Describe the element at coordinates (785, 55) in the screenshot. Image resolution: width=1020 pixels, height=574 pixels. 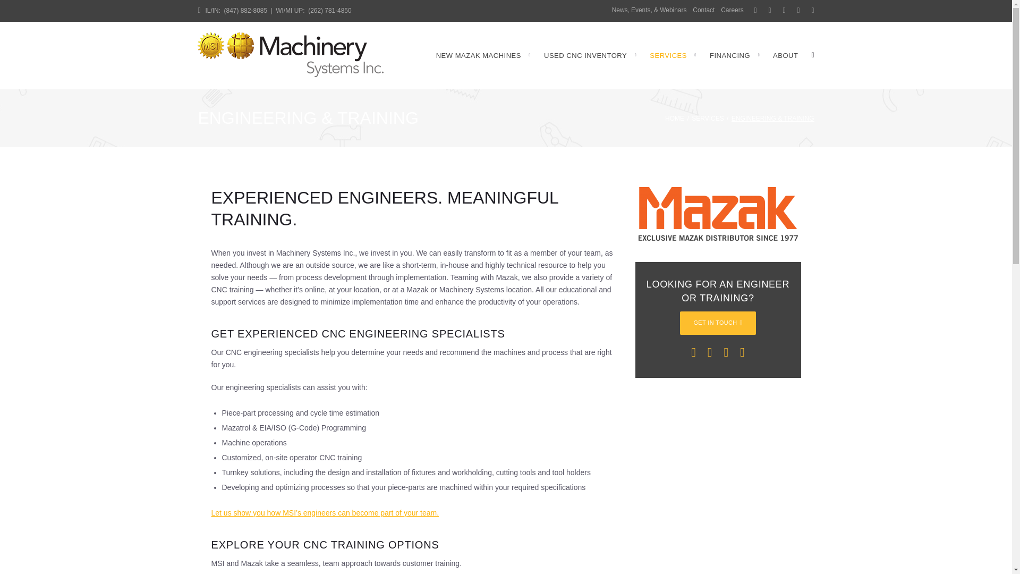
I see `ABOUT` at that location.